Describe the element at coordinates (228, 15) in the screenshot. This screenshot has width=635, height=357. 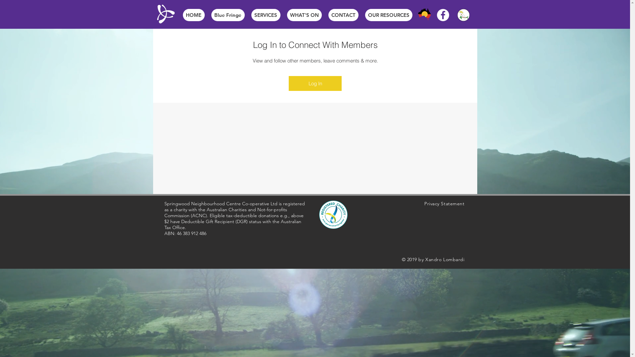
I see `Blue Fringe` at that location.